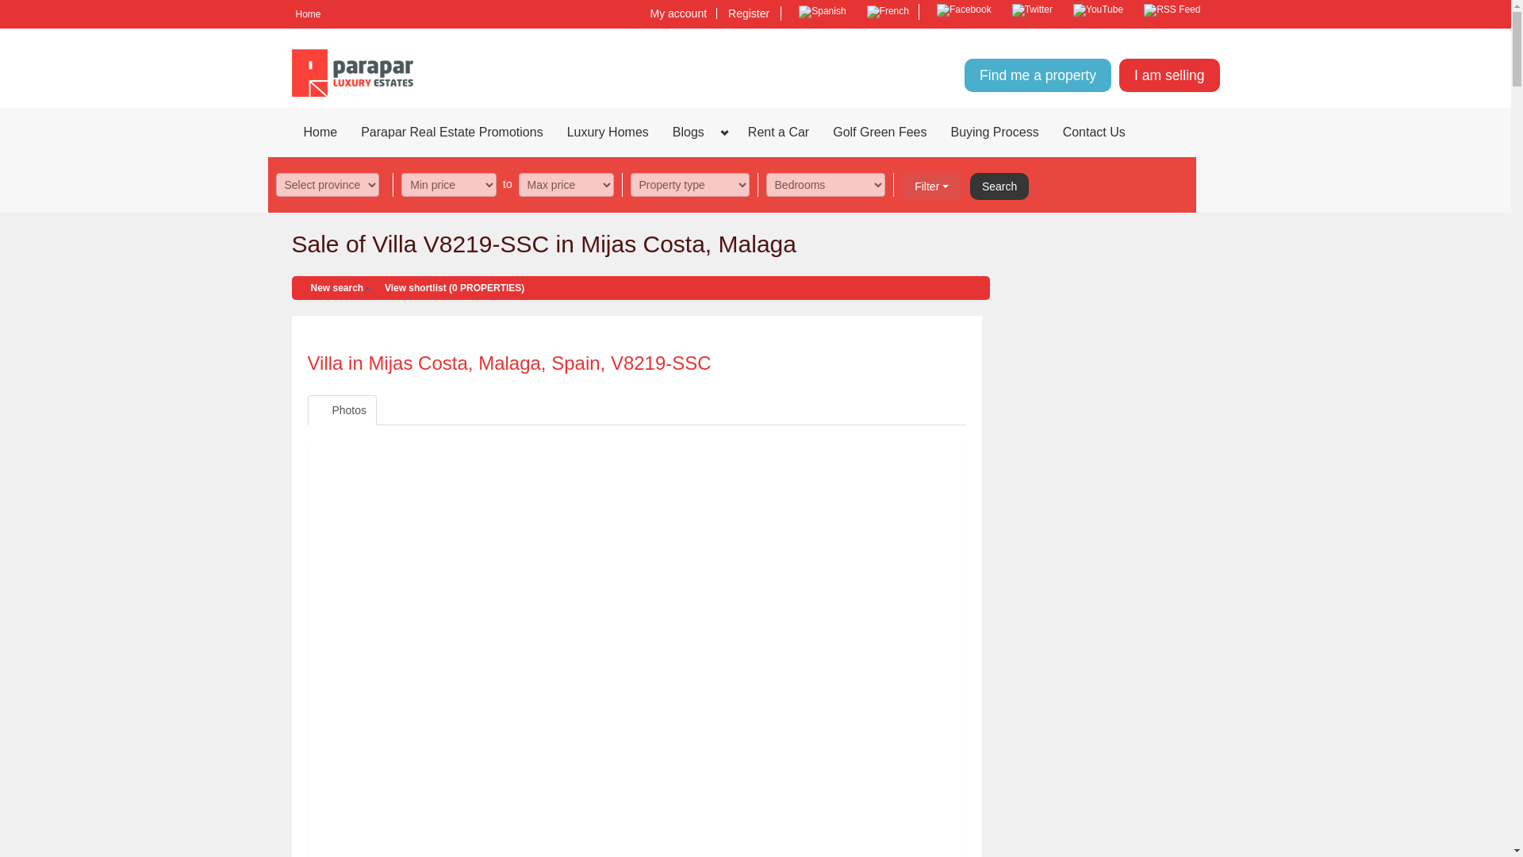  I want to click on YouTube, so click(1098, 10).